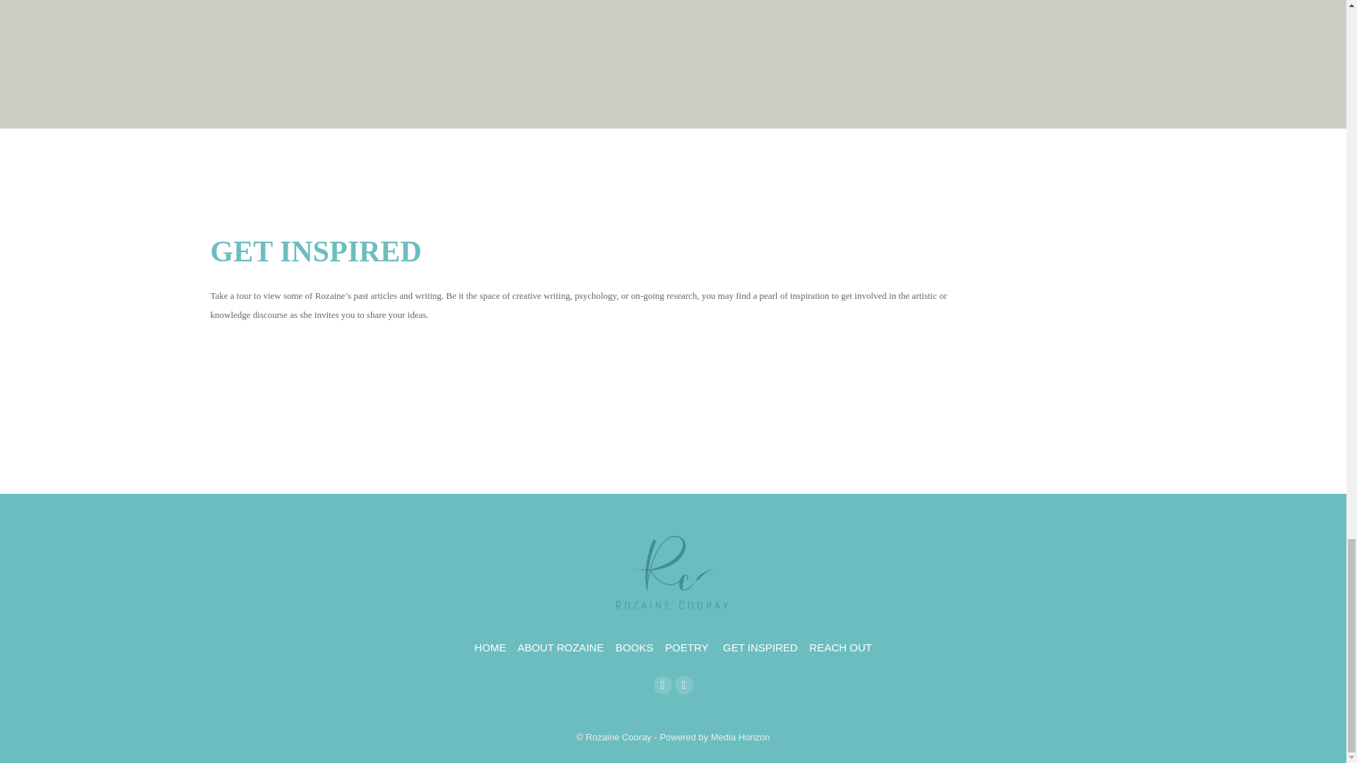 The height and width of the screenshot is (763, 1357). What do you see at coordinates (686, 647) in the screenshot?
I see `POETRY` at bounding box center [686, 647].